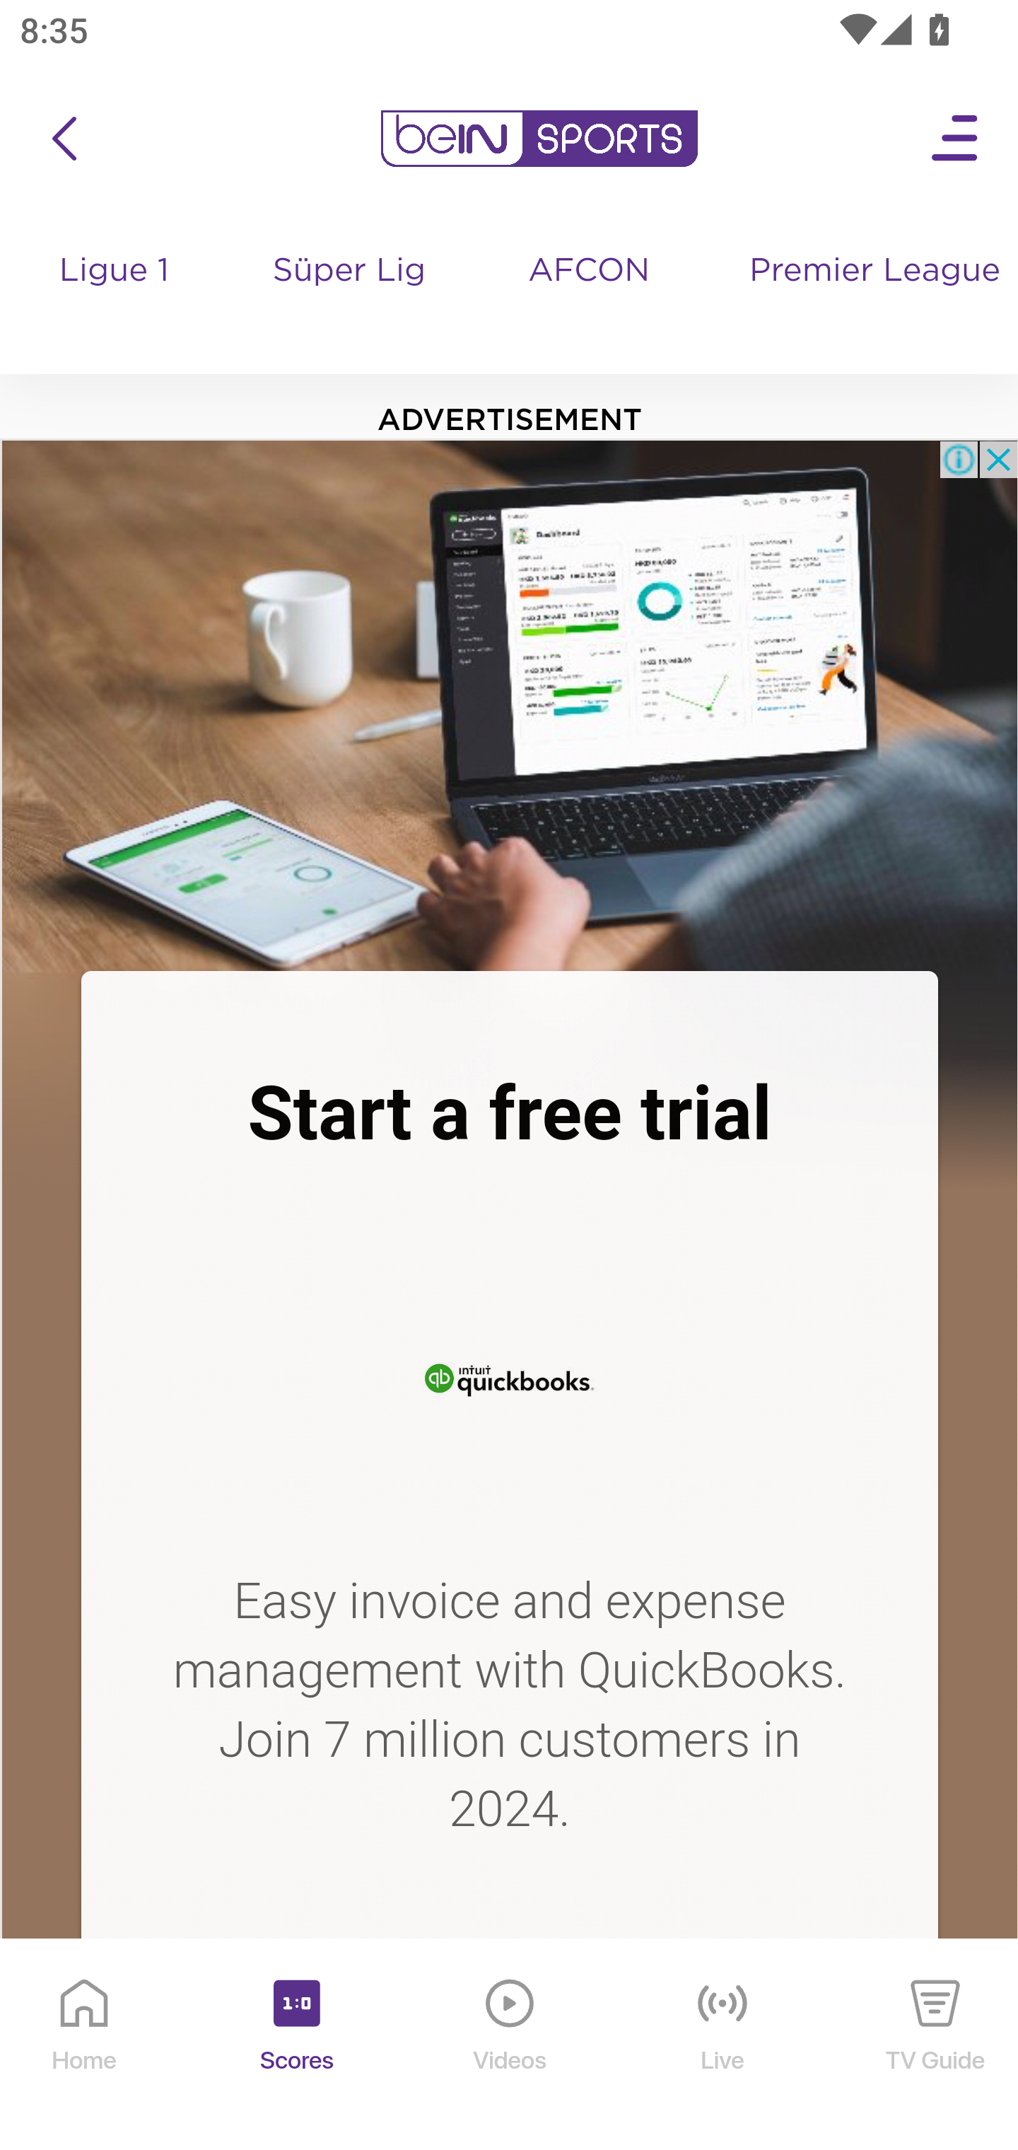  What do you see at coordinates (509, 704) in the screenshot?
I see `%3Fcid%3Dppc_ROW_%7Bdscampaign%7D%26gclsrc%3Daw` at bounding box center [509, 704].